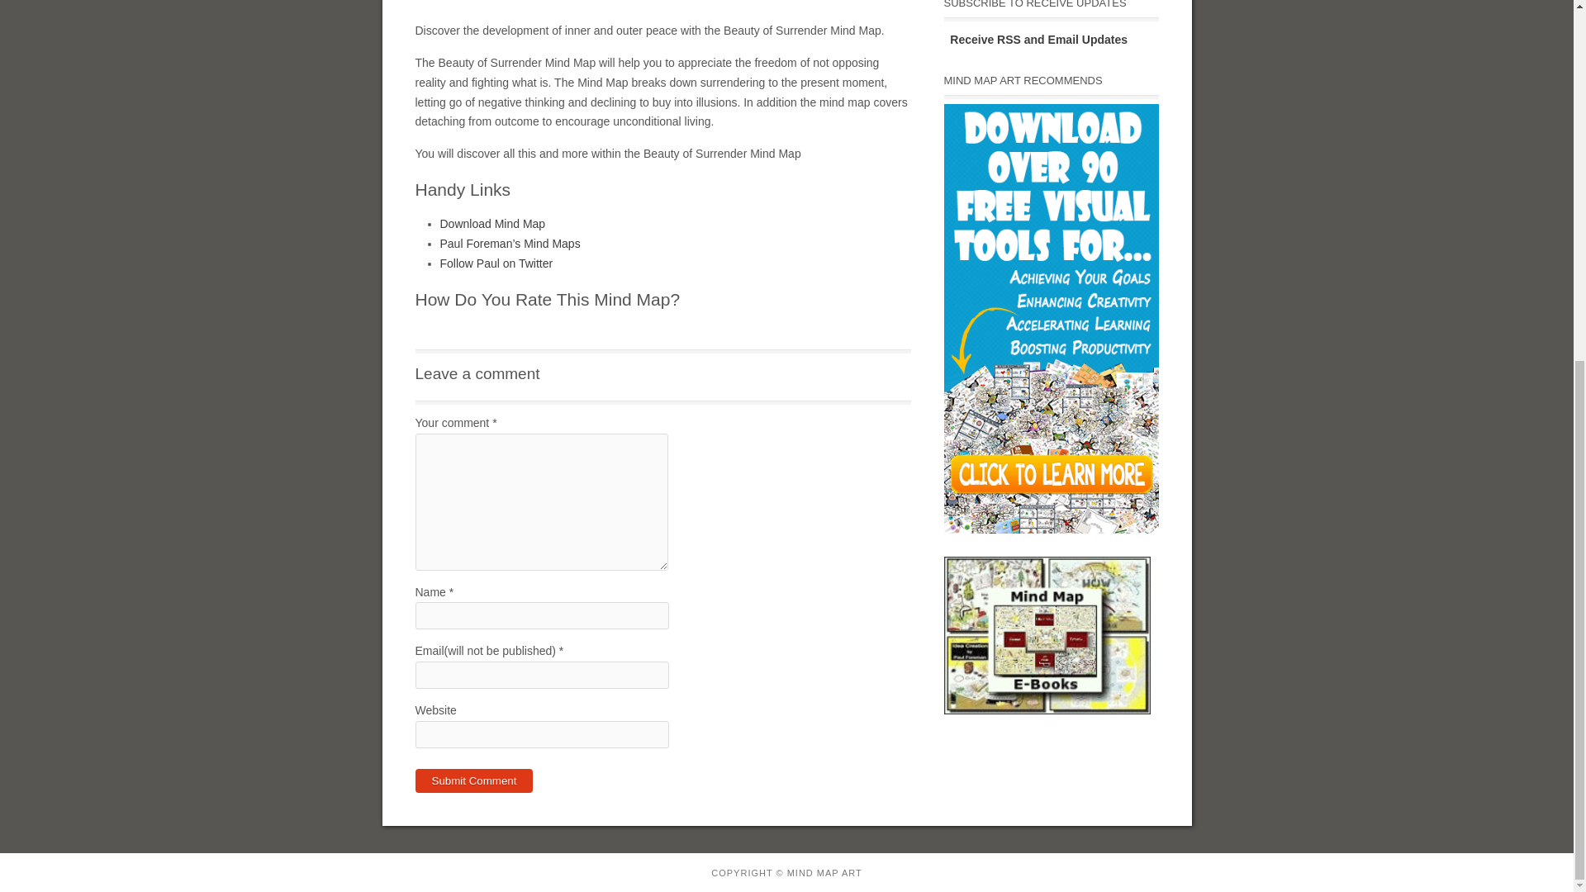 The image size is (1586, 892). Describe the element at coordinates (473, 780) in the screenshot. I see `Submit Comment` at that location.